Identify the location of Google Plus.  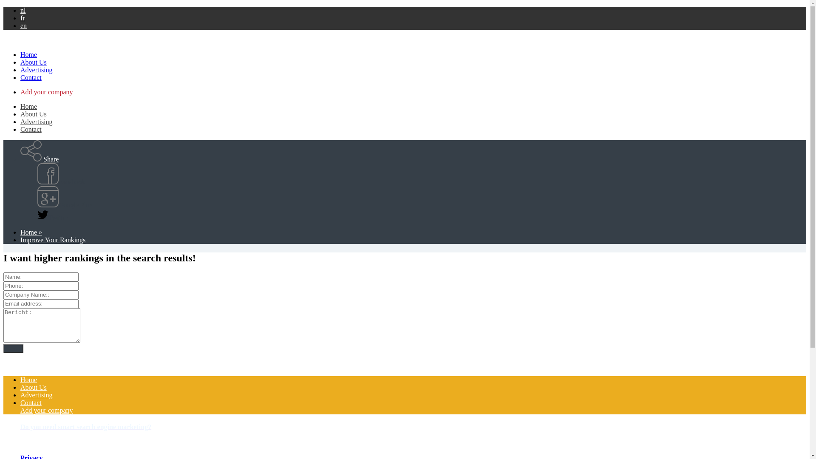
(65, 205).